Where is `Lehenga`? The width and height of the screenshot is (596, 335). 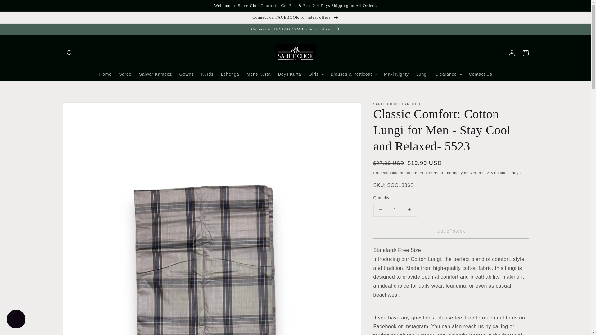 Lehenga is located at coordinates (230, 74).